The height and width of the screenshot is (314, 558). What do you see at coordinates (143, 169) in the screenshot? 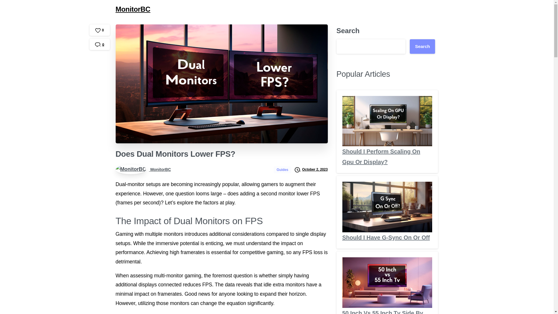
I see `MonitorBC` at bounding box center [143, 169].